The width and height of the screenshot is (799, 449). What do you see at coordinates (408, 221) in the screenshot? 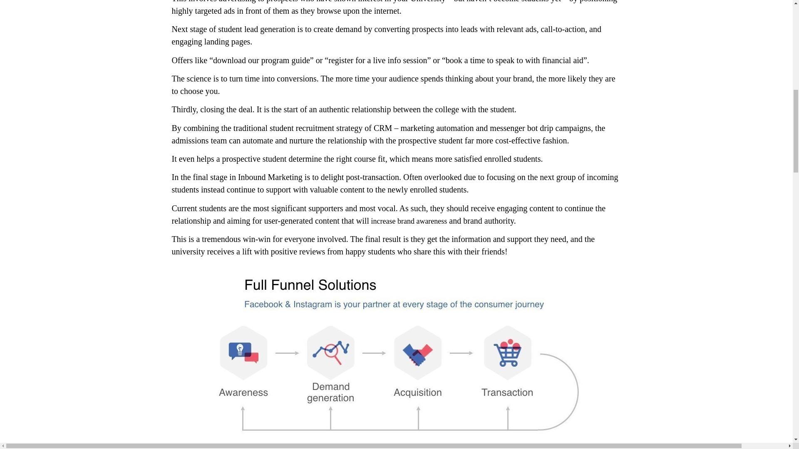
I see `increase brand awareness` at bounding box center [408, 221].